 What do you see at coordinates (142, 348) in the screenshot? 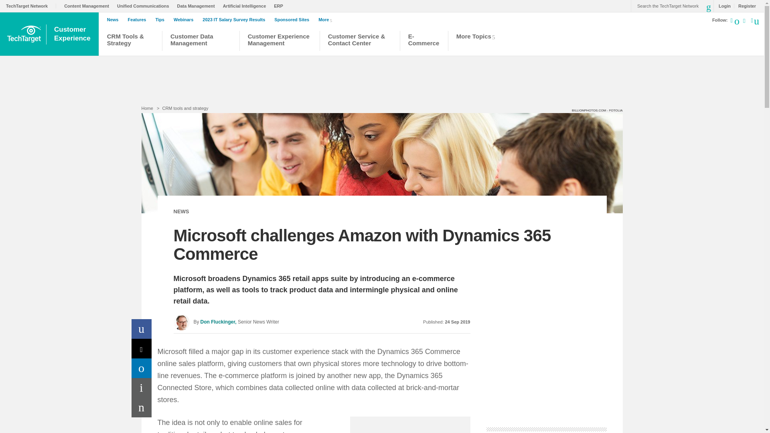
I see `Share on X` at bounding box center [142, 348].